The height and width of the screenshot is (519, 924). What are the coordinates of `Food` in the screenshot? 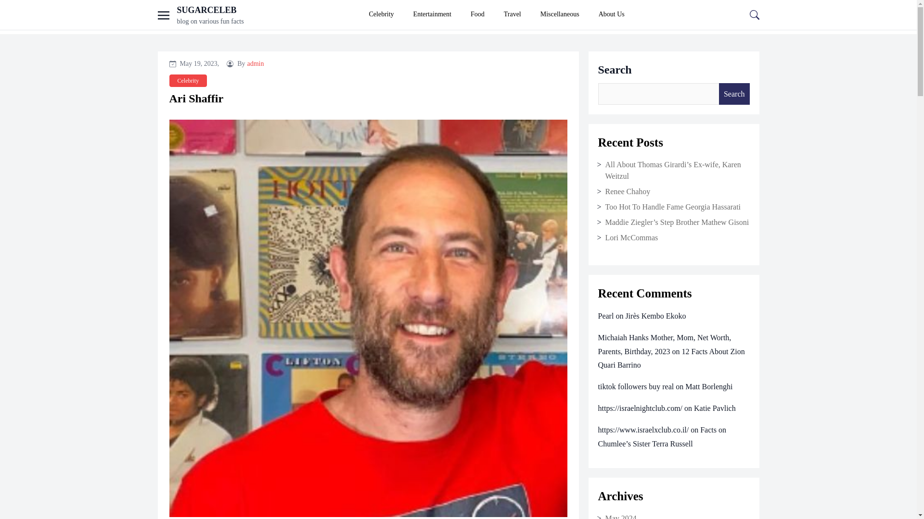 It's located at (477, 14).